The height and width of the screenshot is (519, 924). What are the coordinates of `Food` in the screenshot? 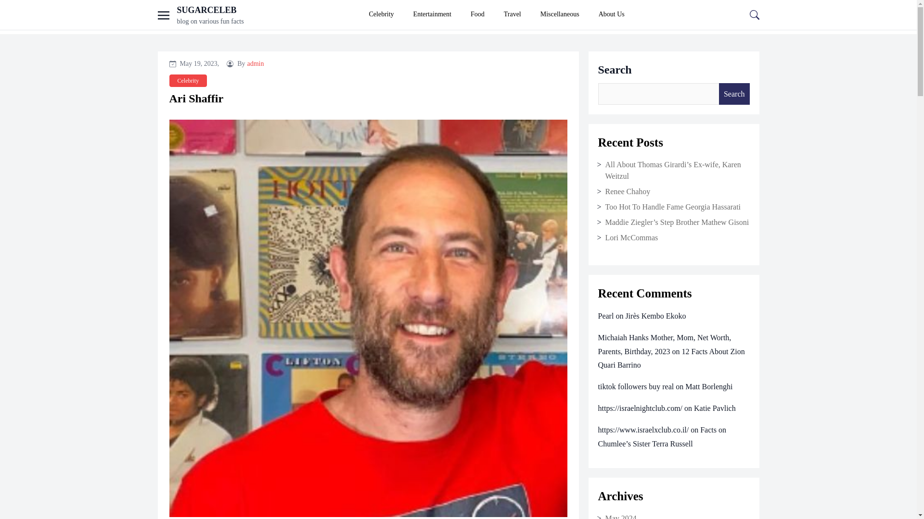 It's located at (477, 14).